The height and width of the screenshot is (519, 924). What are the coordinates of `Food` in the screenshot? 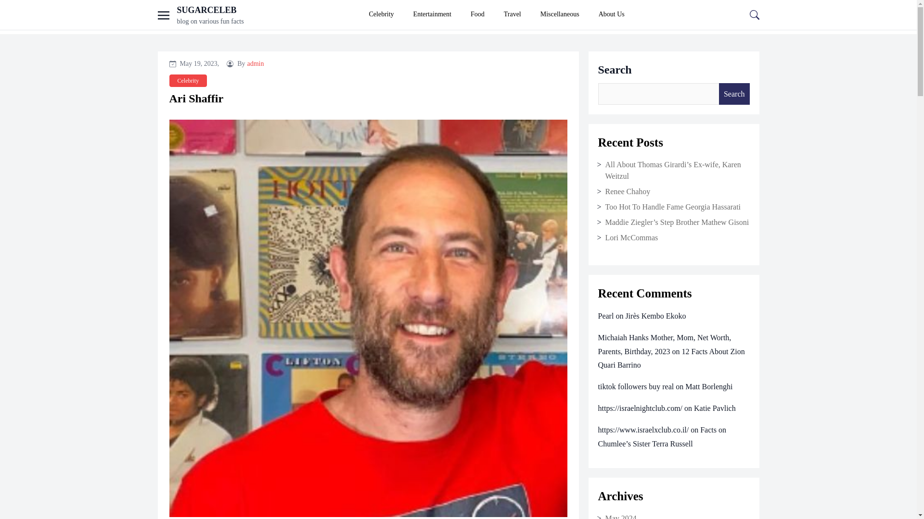 It's located at (477, 14).